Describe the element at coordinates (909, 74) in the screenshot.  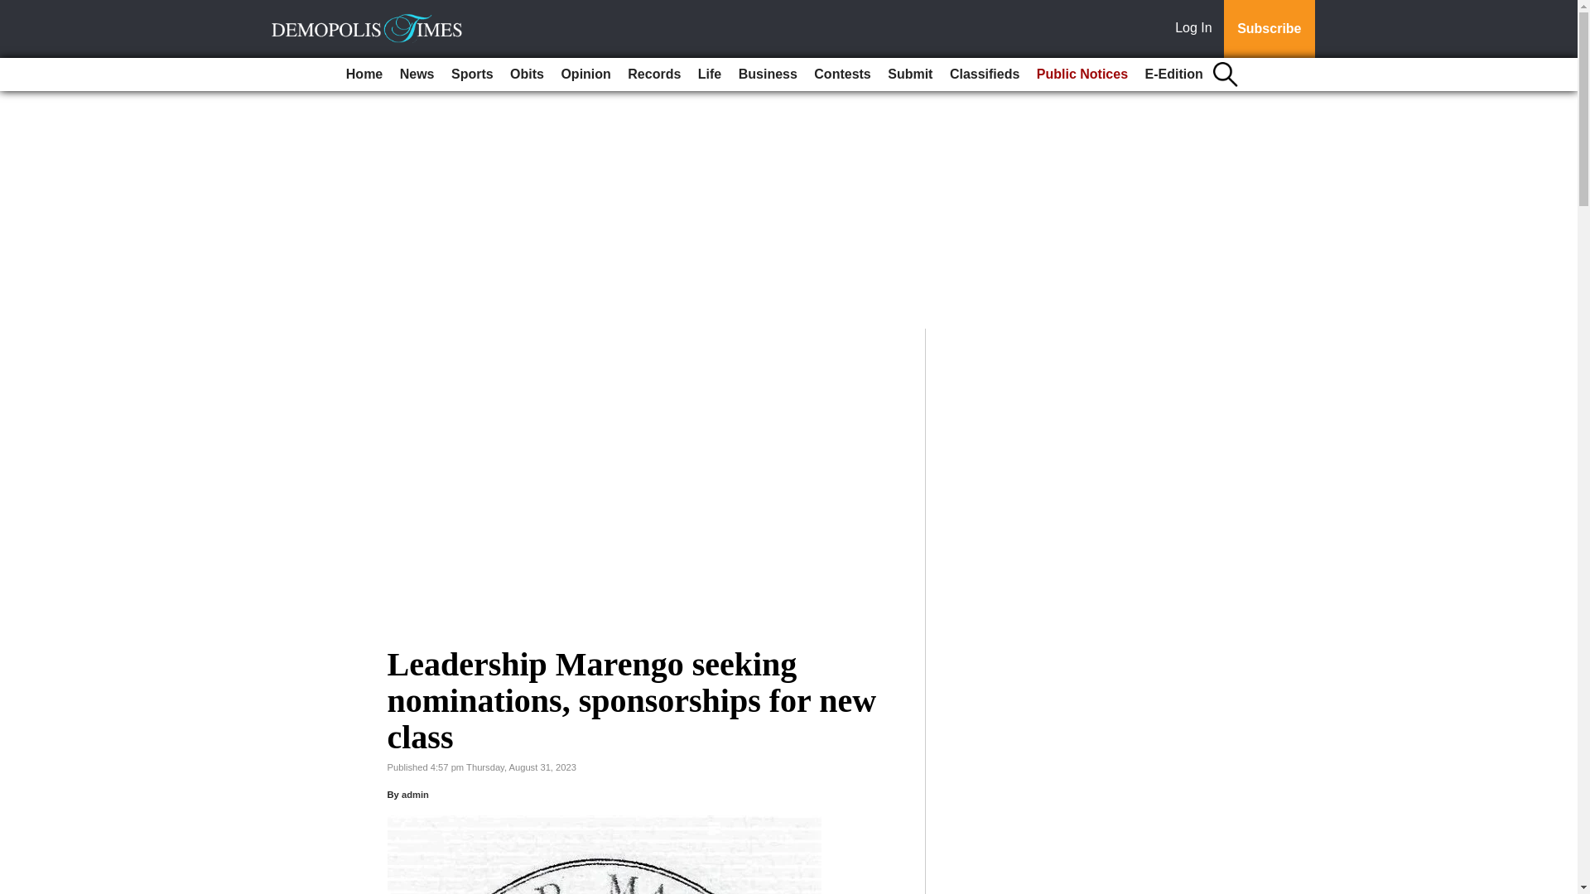
I see `Submit` at that location.